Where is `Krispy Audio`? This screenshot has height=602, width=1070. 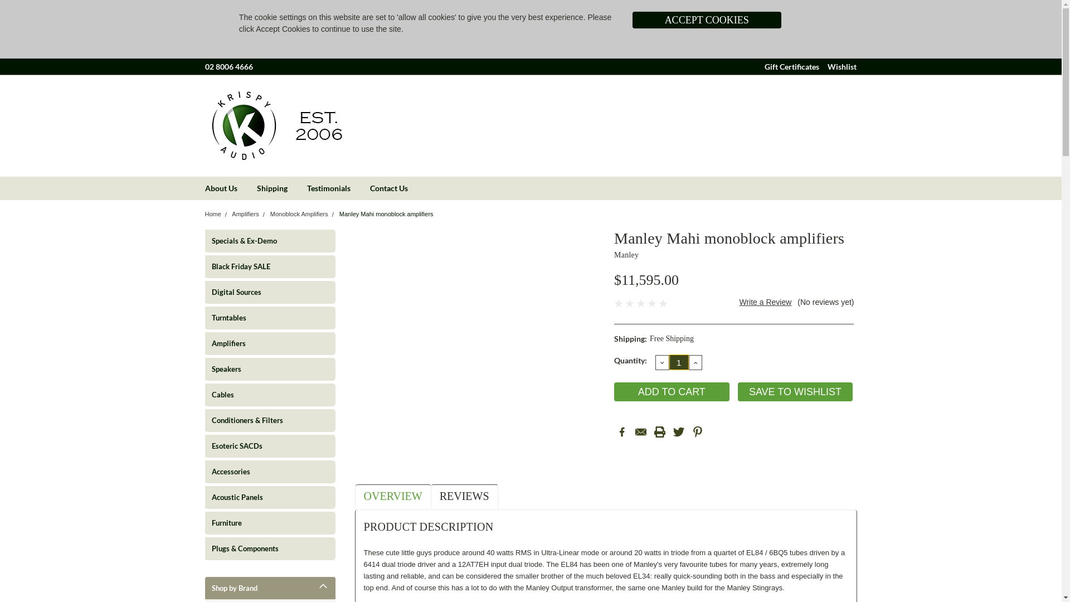 Krispy Audio is located at coordinates (275, 126).